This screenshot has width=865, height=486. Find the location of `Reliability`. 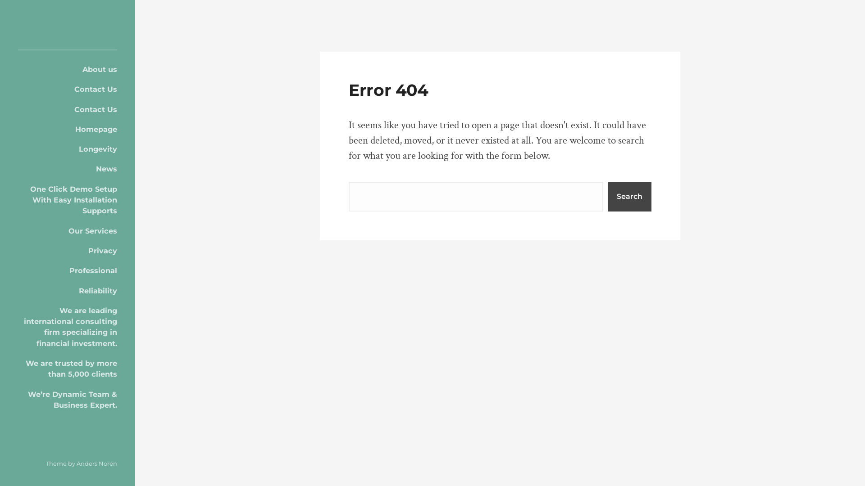

Reliability is located at coordinates (68, 291).